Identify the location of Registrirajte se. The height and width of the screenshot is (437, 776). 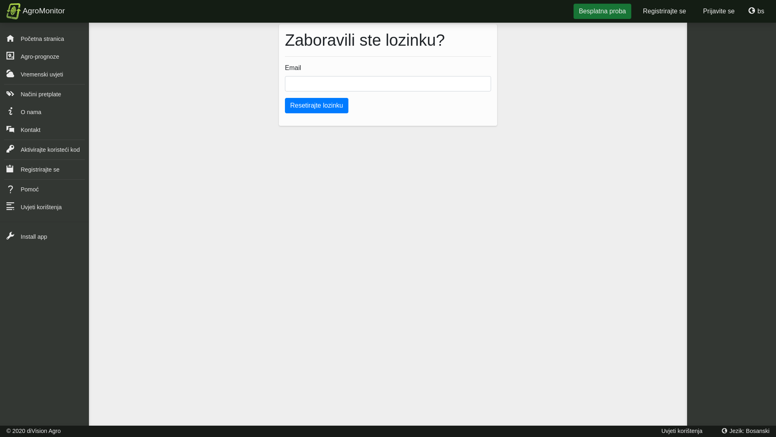
(46, 170).